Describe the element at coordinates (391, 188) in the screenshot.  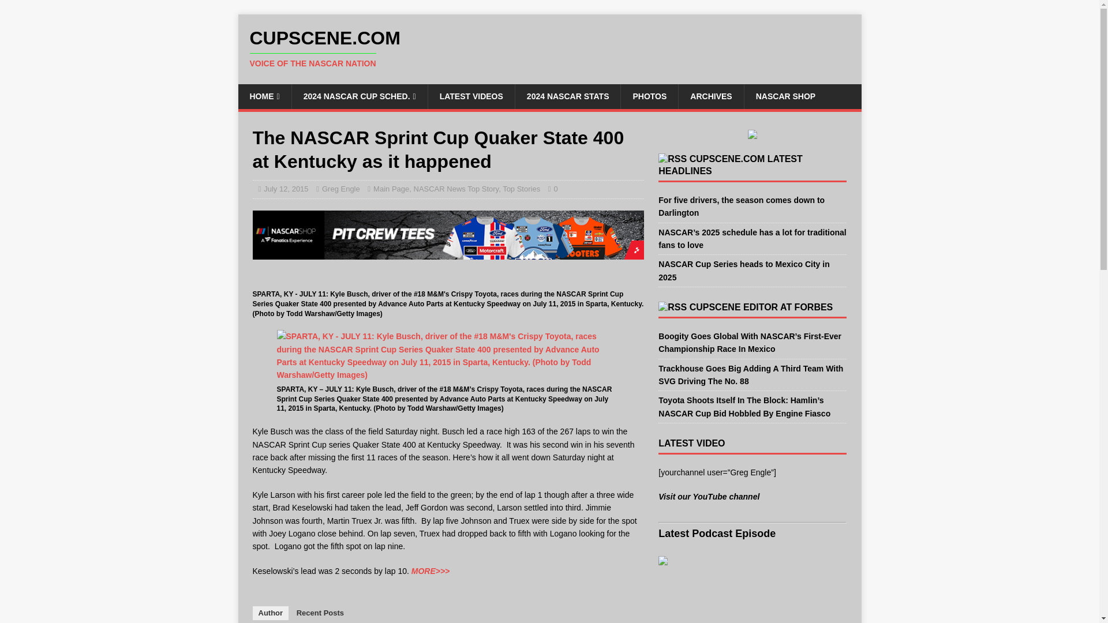
I see `Main Page` at that location.